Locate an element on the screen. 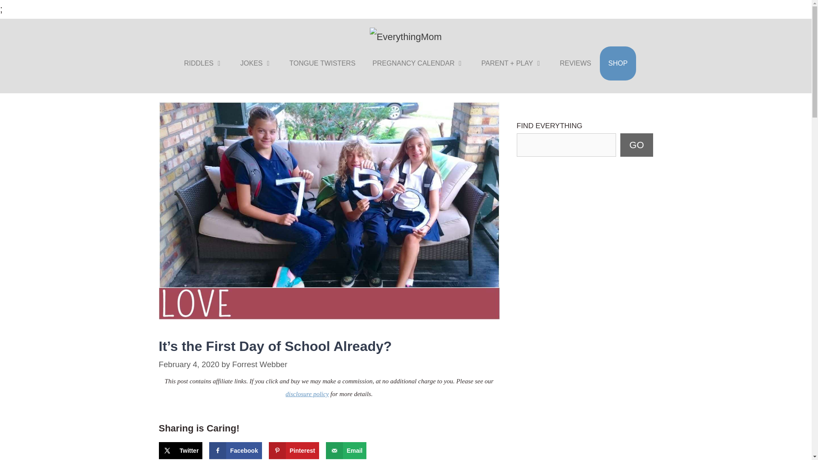  View all posts by Forrest Webber is located at coordinates (259, 364).